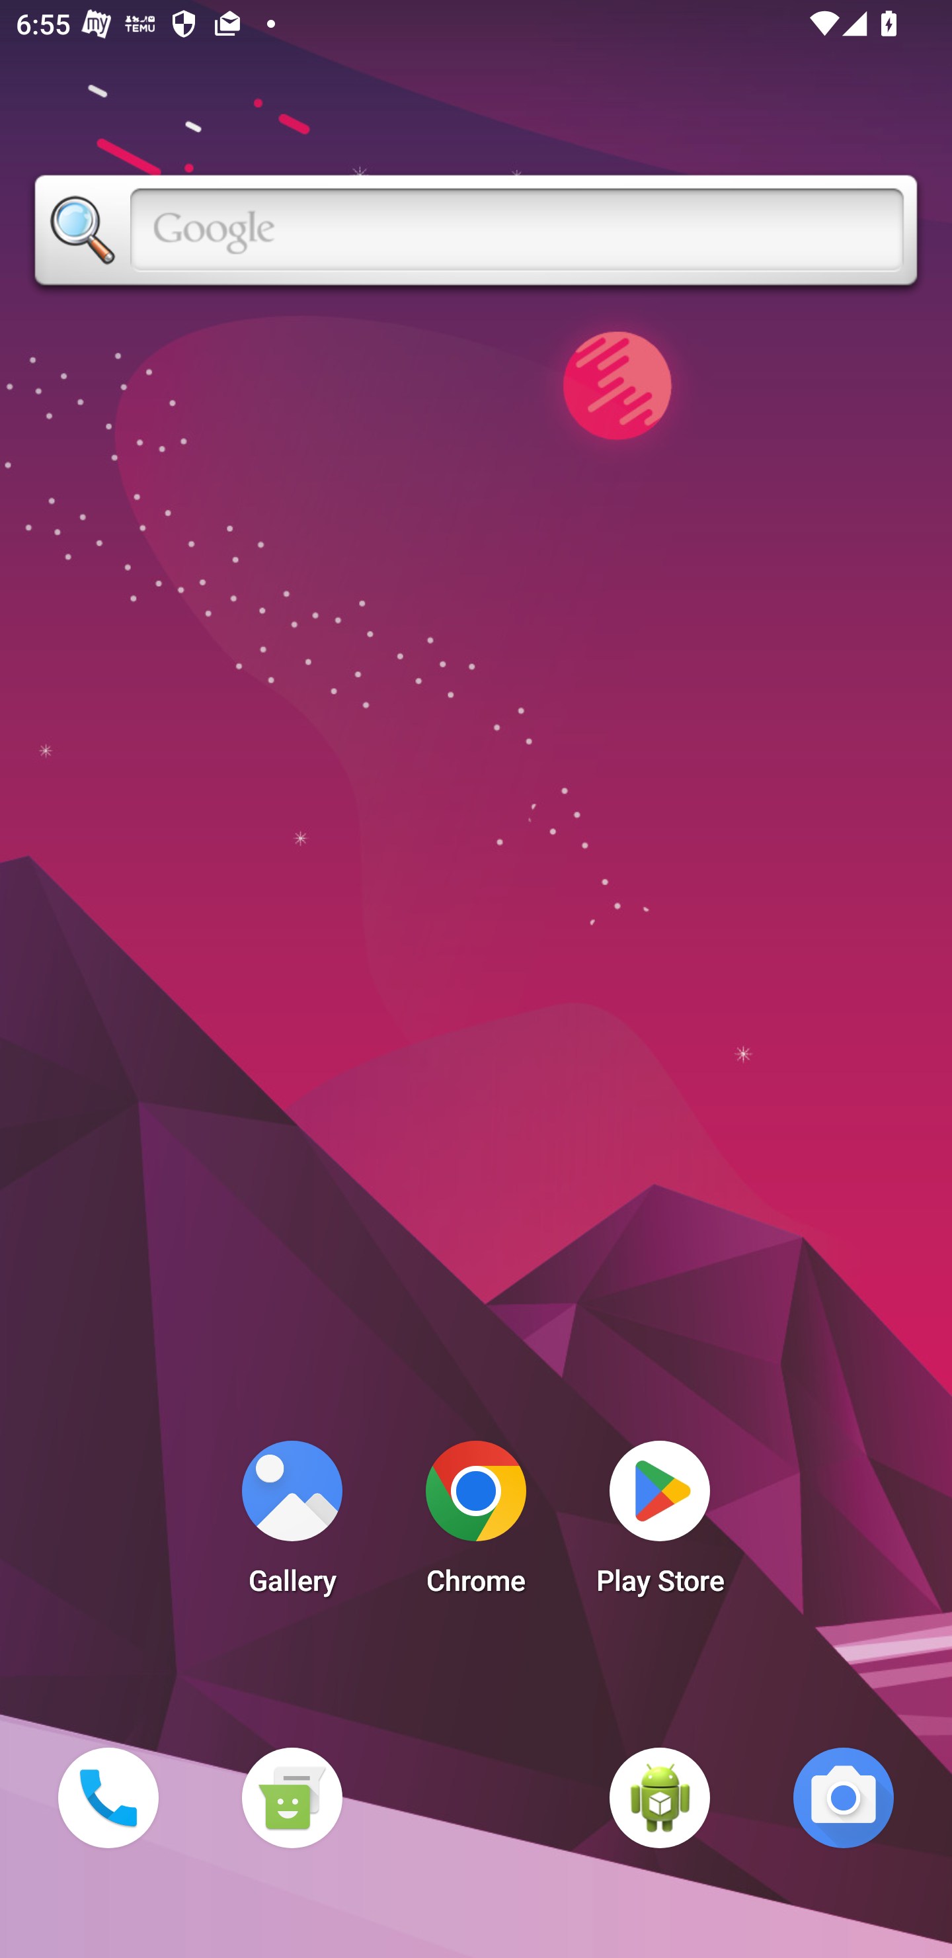  What do you see at coordinates (844, 1797) in the screenshot?
I see `Camera` at bounding box center [844, 1797].